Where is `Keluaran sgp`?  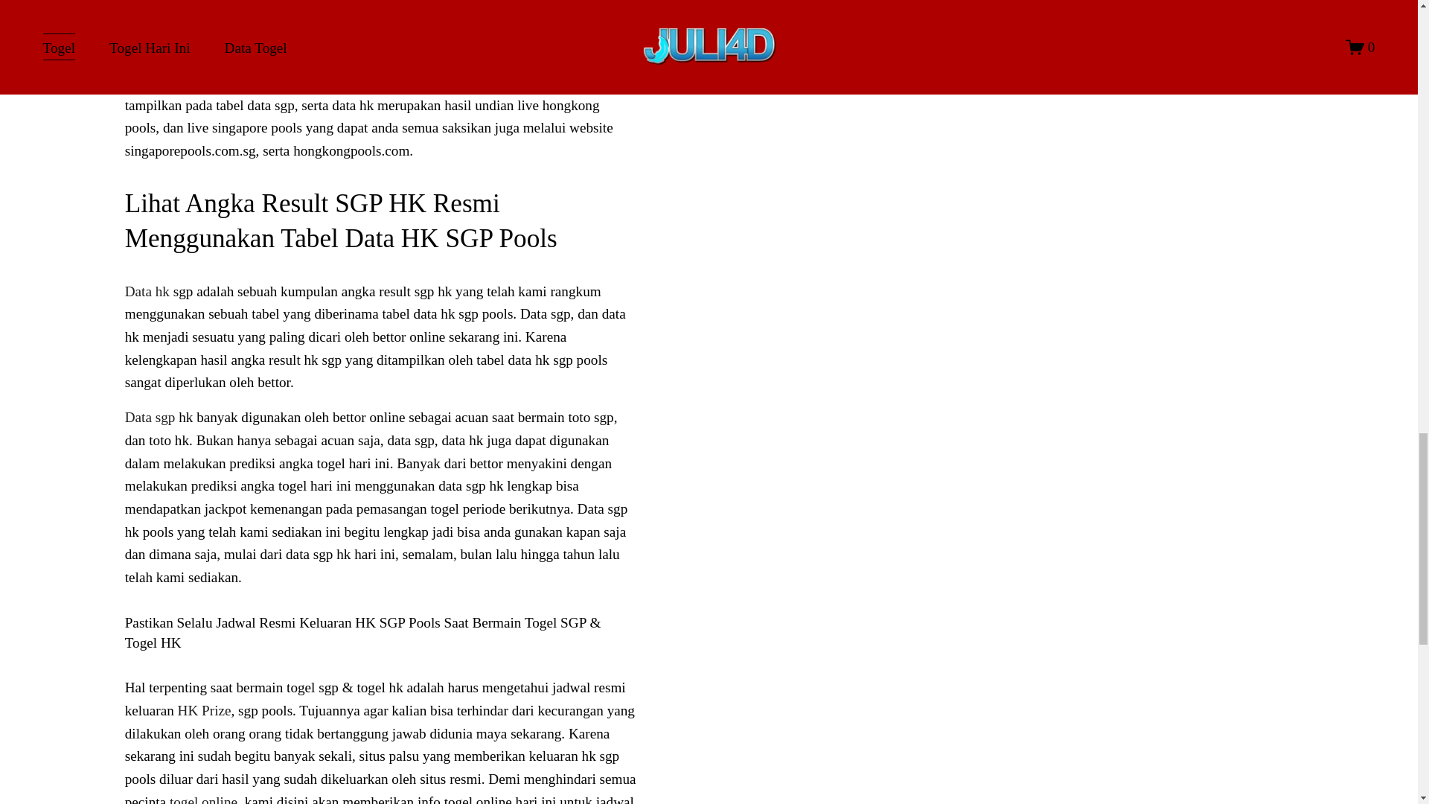 Keluaran sgp is located at coordinates (163, 13).